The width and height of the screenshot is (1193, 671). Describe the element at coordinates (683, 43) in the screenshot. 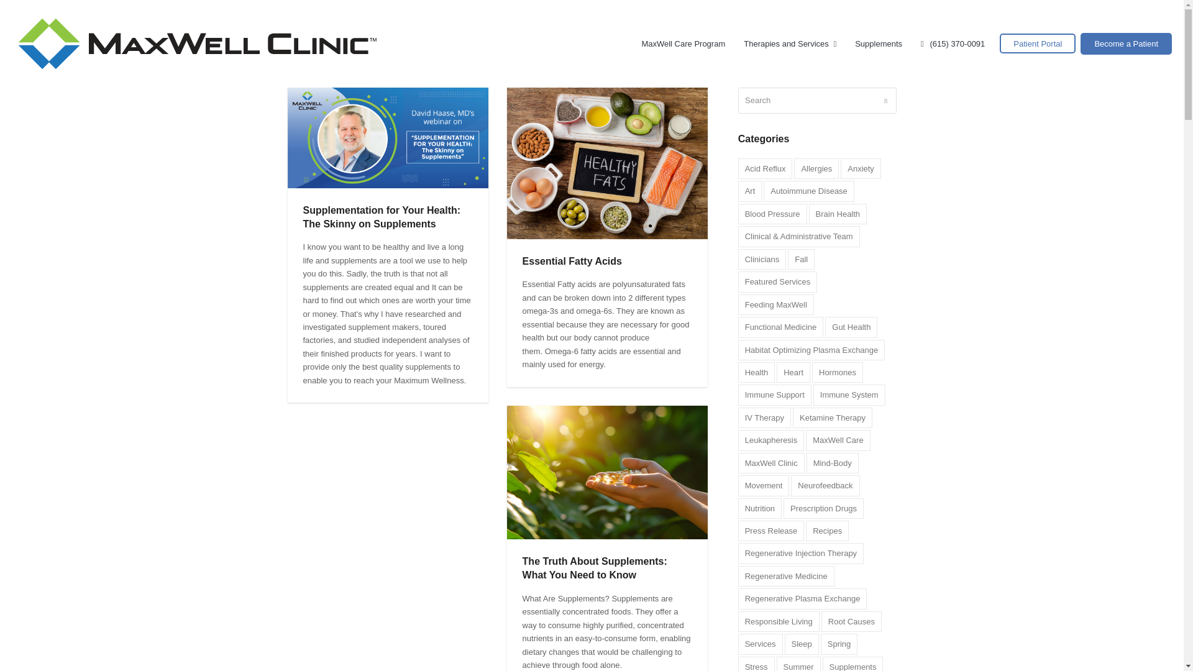

I see `MaxWell Care Program` at that location.